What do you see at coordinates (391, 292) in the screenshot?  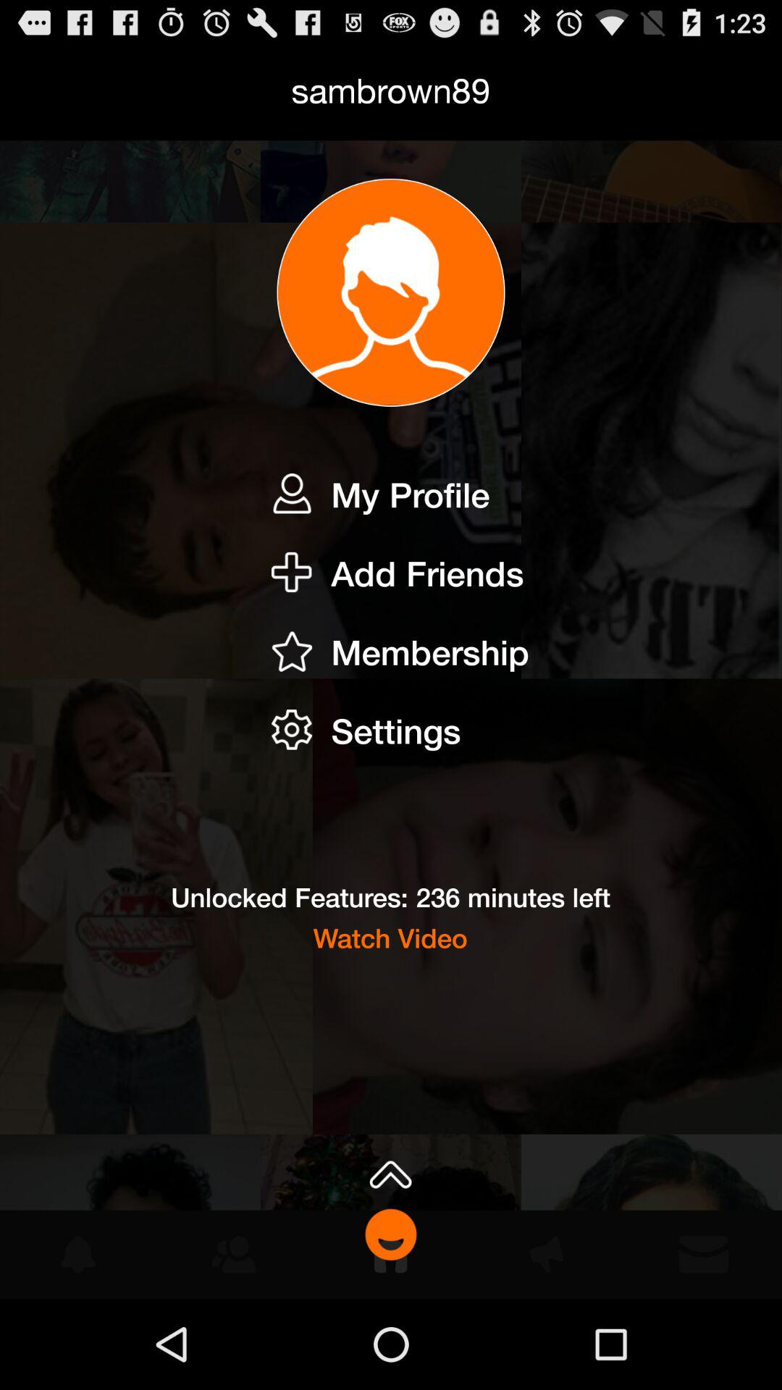 I see `set your profile photo` at bounding box center [391, 292].